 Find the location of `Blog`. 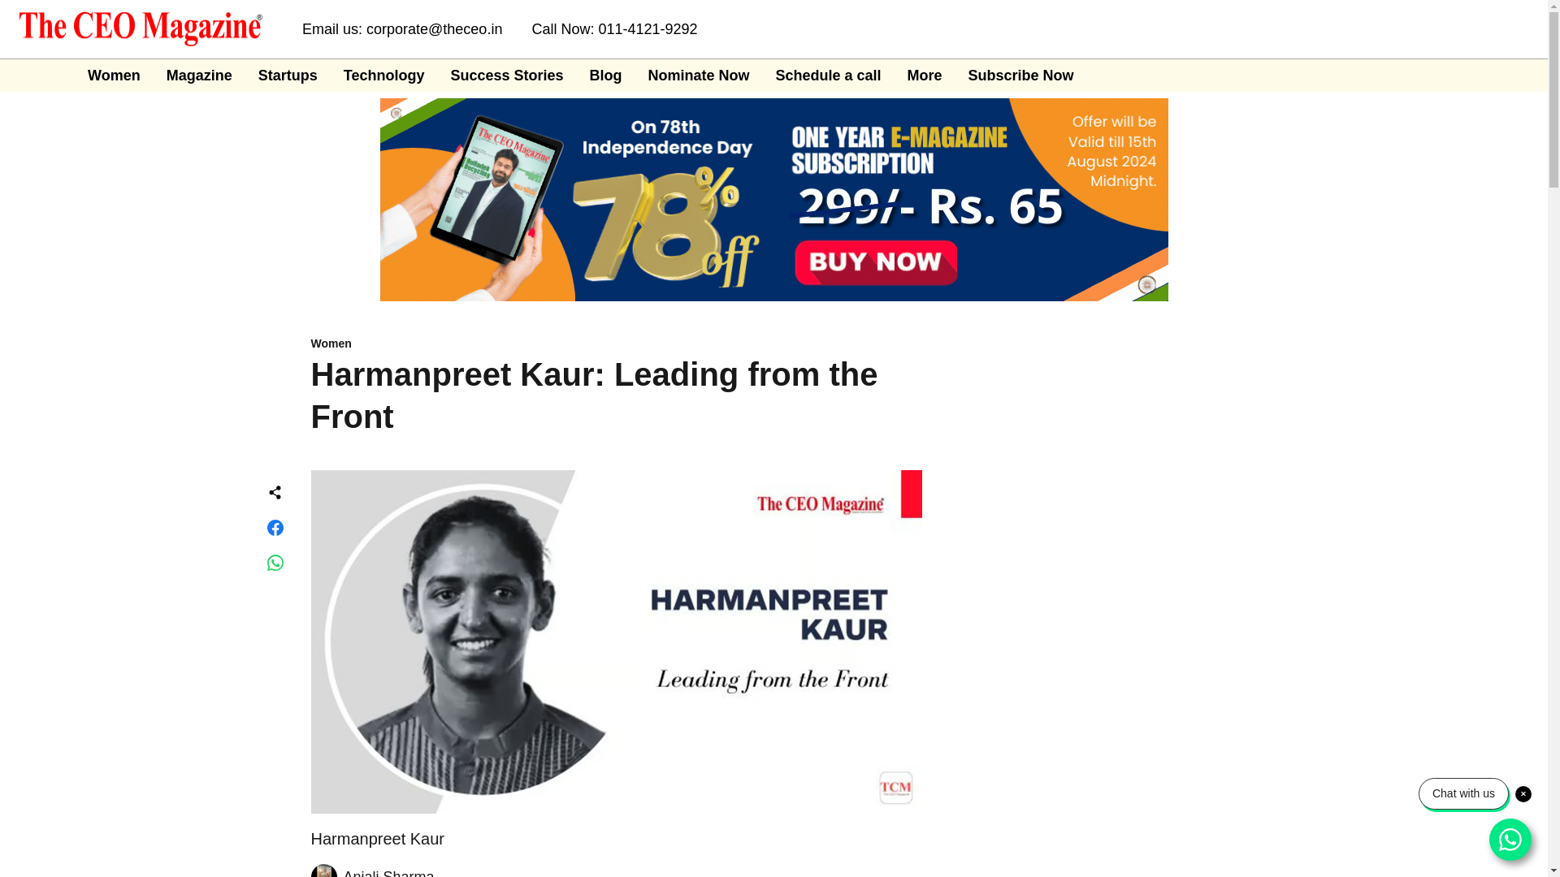

Blog is located at coordinates (604, 75).